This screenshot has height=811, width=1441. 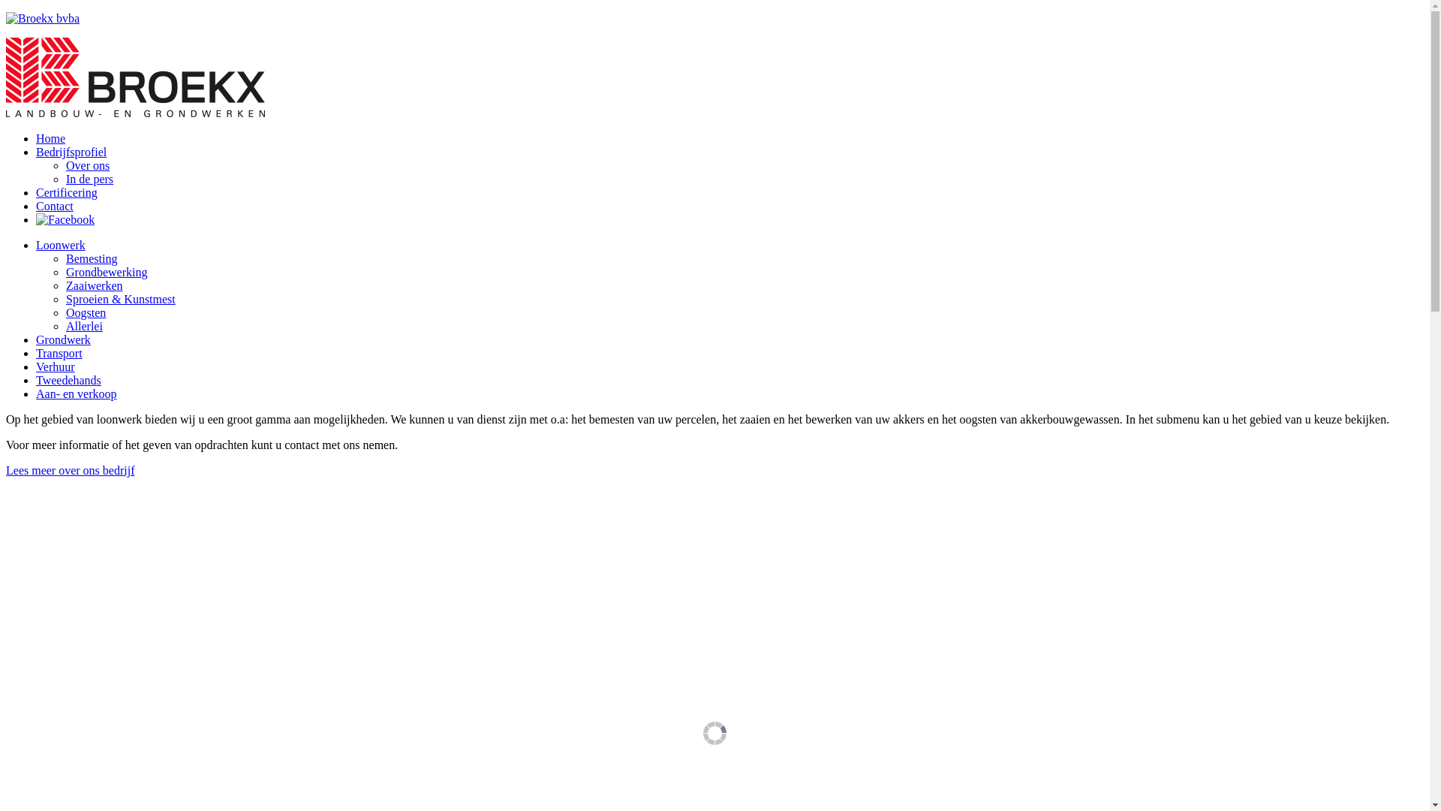 What do you see at coordinates (55, 206) in the screenshot?
I see `Contact` at bounding box center [55, 206].